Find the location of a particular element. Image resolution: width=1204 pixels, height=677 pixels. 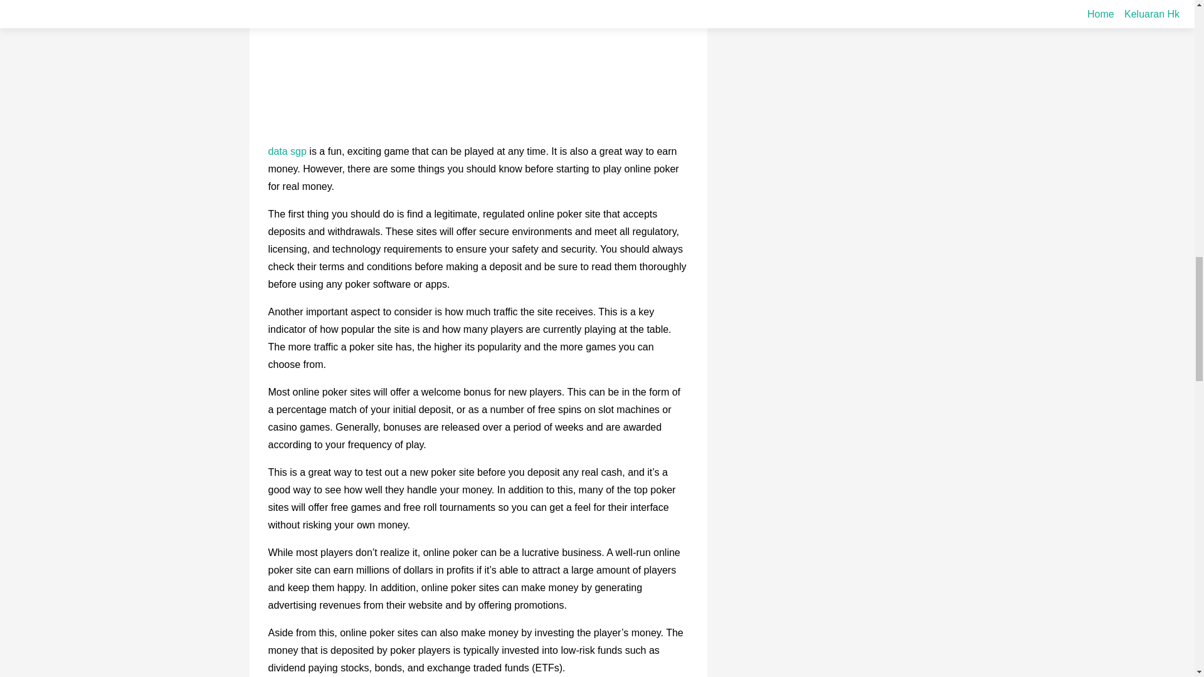

admin is located at coordinates (416, 19).